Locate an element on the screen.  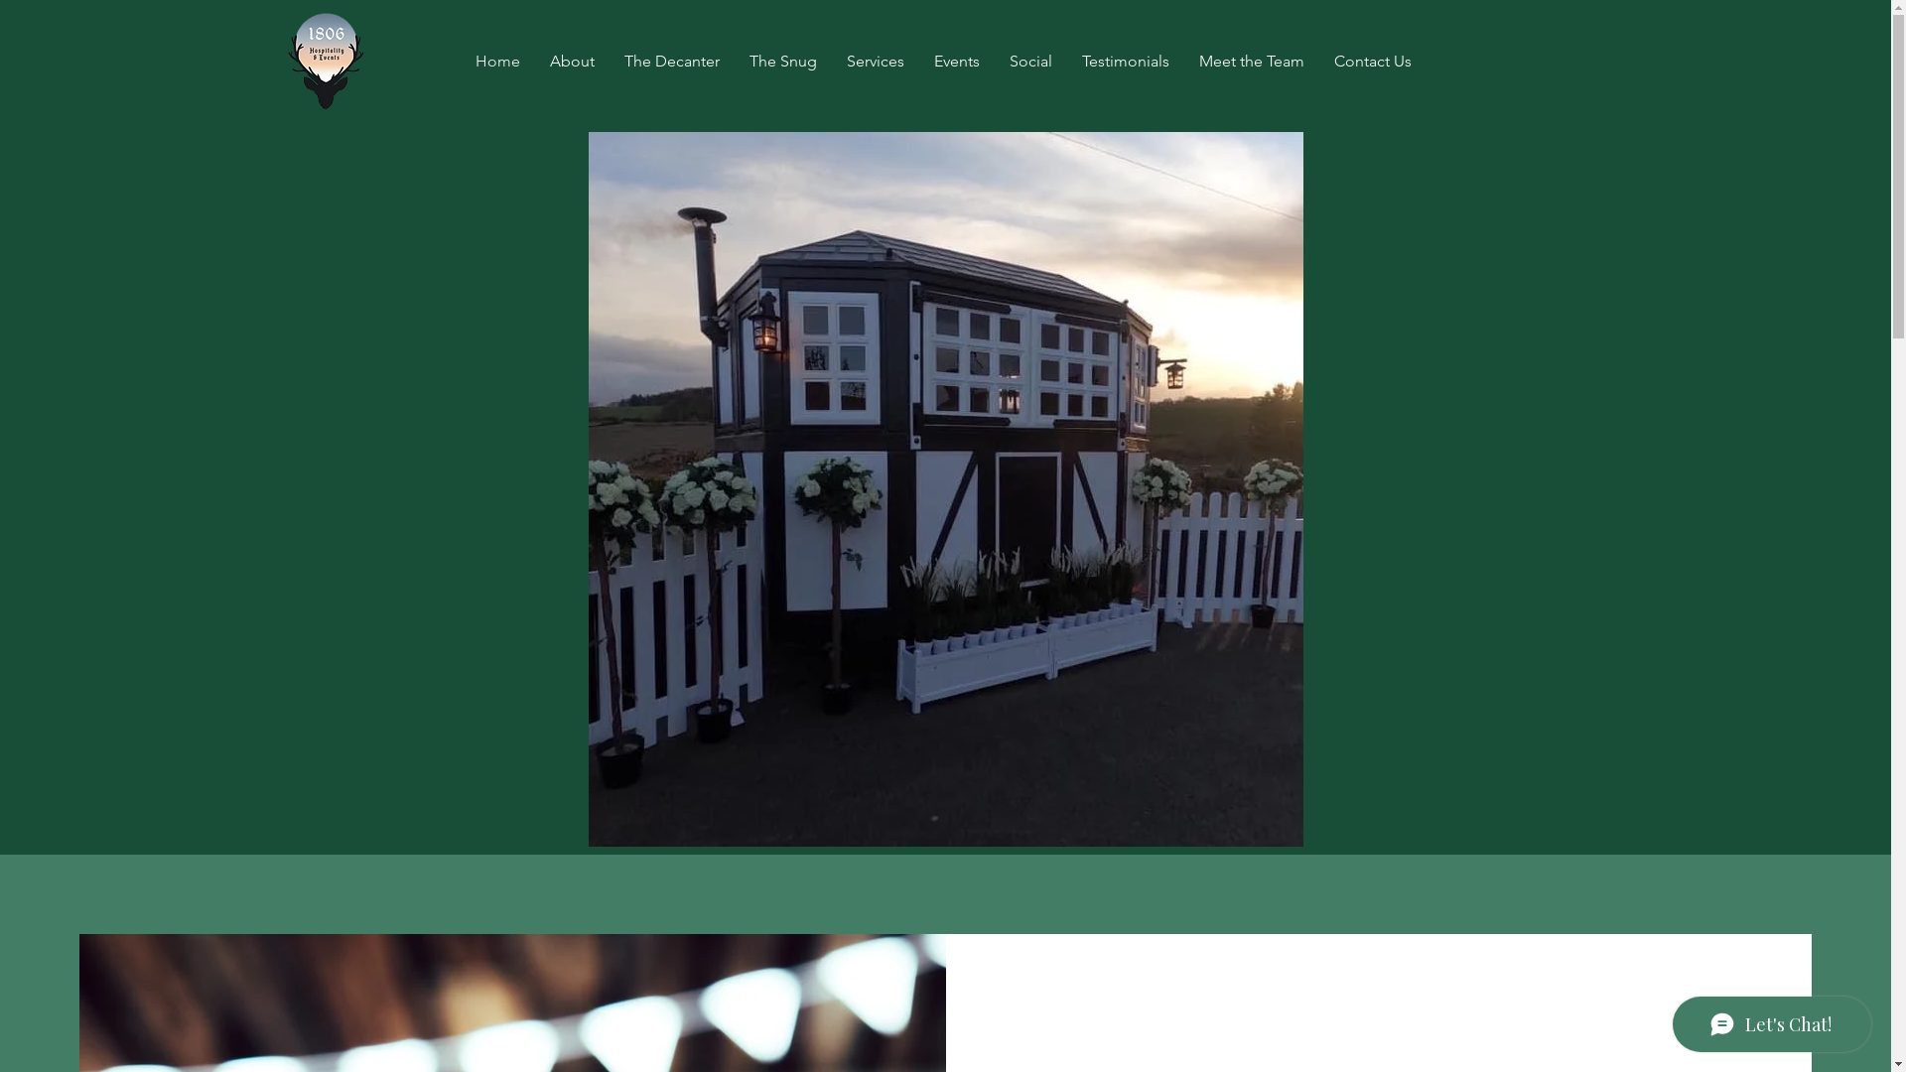
Events is located at coordinates (957, 62).